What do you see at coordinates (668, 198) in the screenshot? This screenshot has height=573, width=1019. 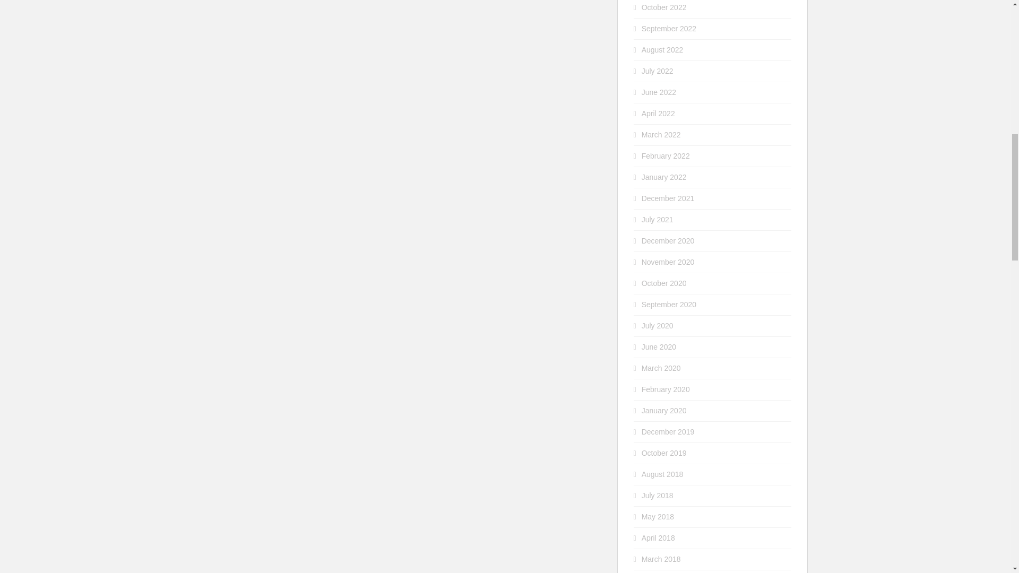 I see `December 2021` at bounding box center [668, 198].